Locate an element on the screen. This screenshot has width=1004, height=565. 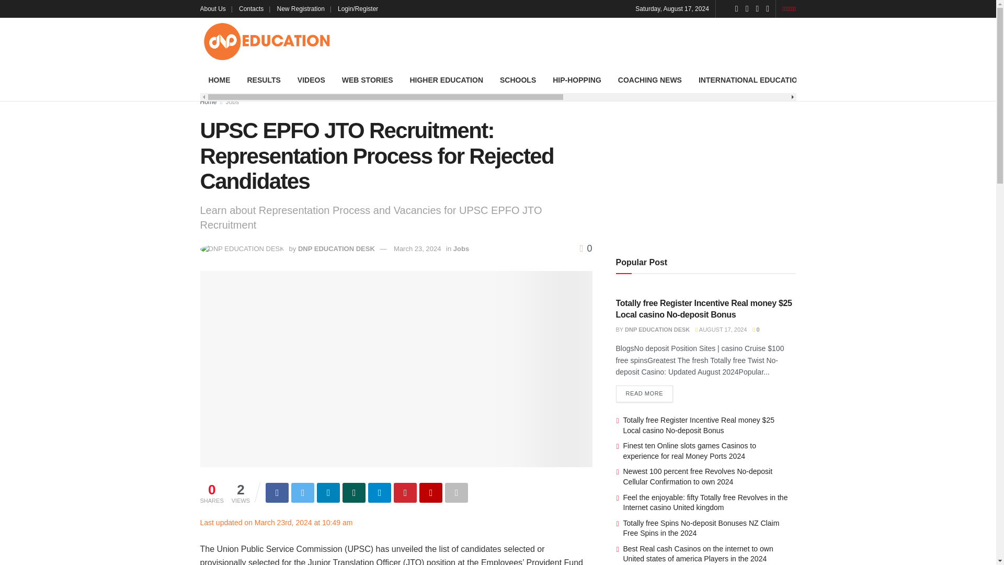
HOME is located at coordinates (219, 80).